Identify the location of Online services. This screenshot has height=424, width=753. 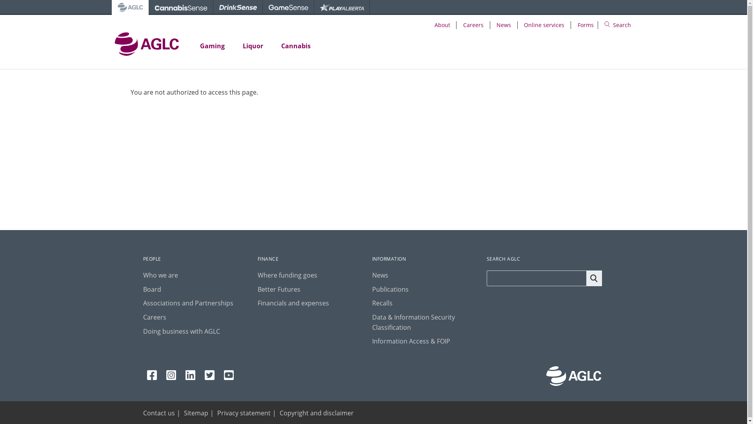
(544, 25).